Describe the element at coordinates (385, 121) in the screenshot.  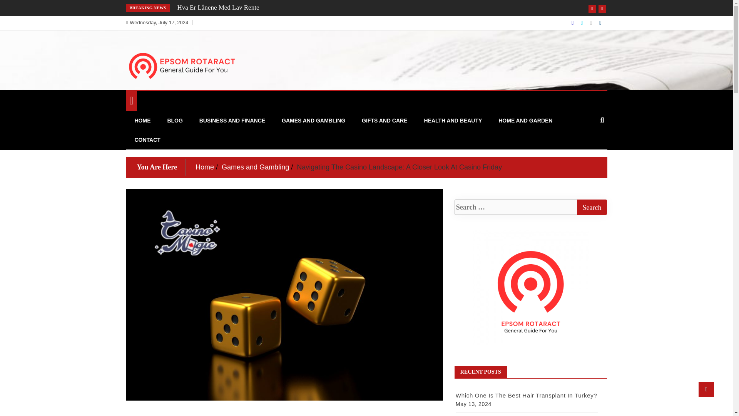
I see `GIFTS AND CARE` at that location.